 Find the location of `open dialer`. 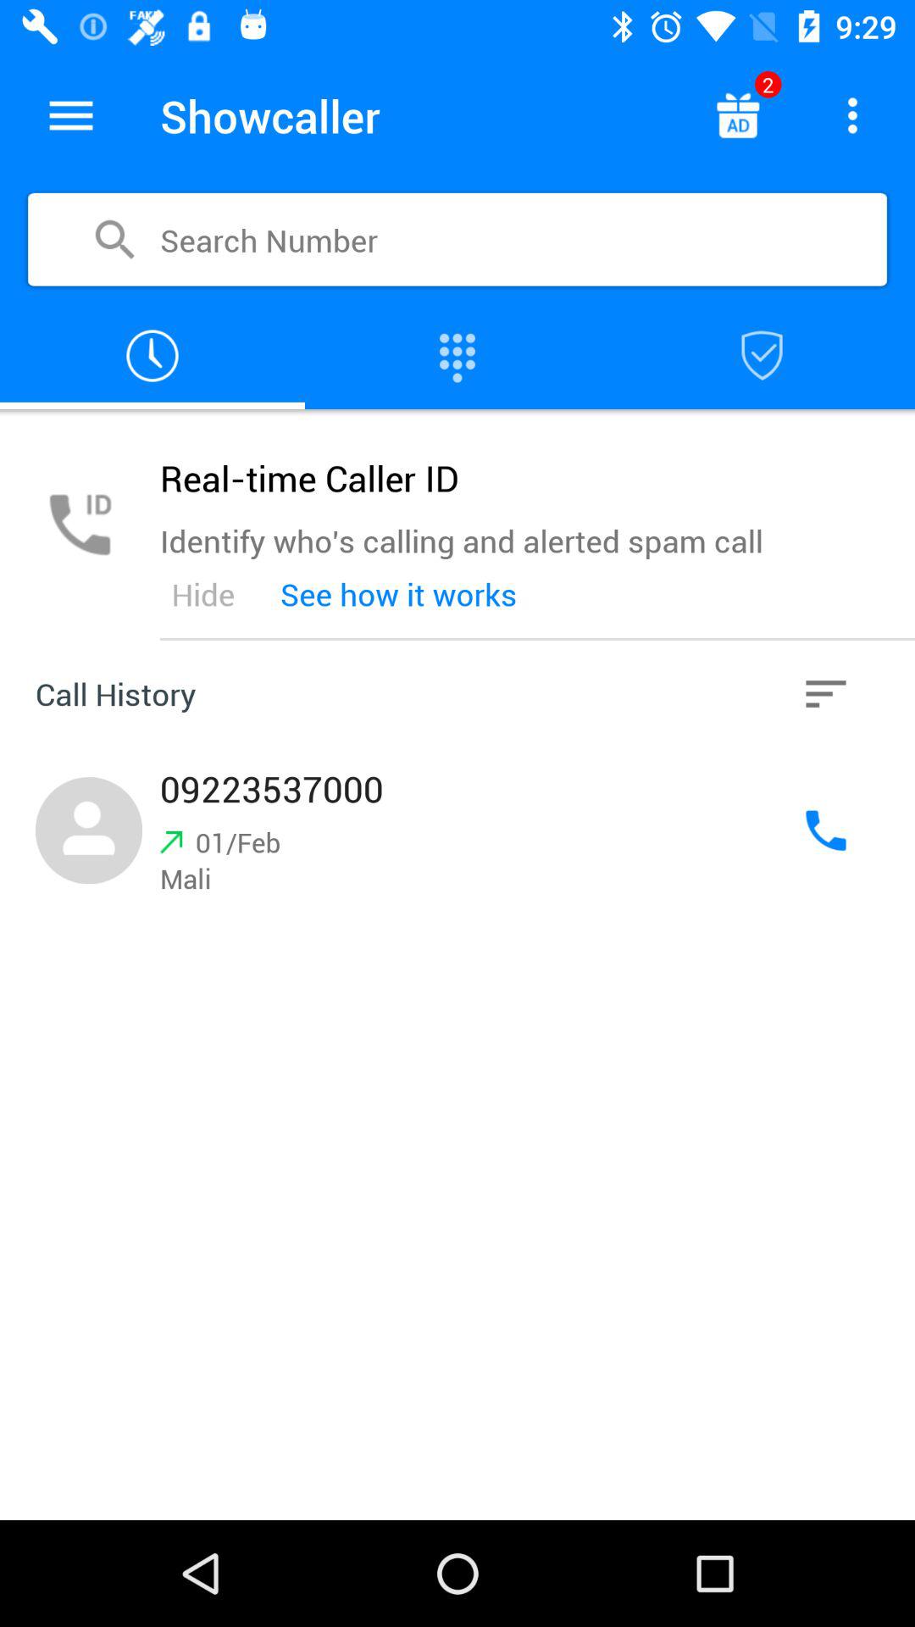

open dialer is located at coordinates (457, 356).